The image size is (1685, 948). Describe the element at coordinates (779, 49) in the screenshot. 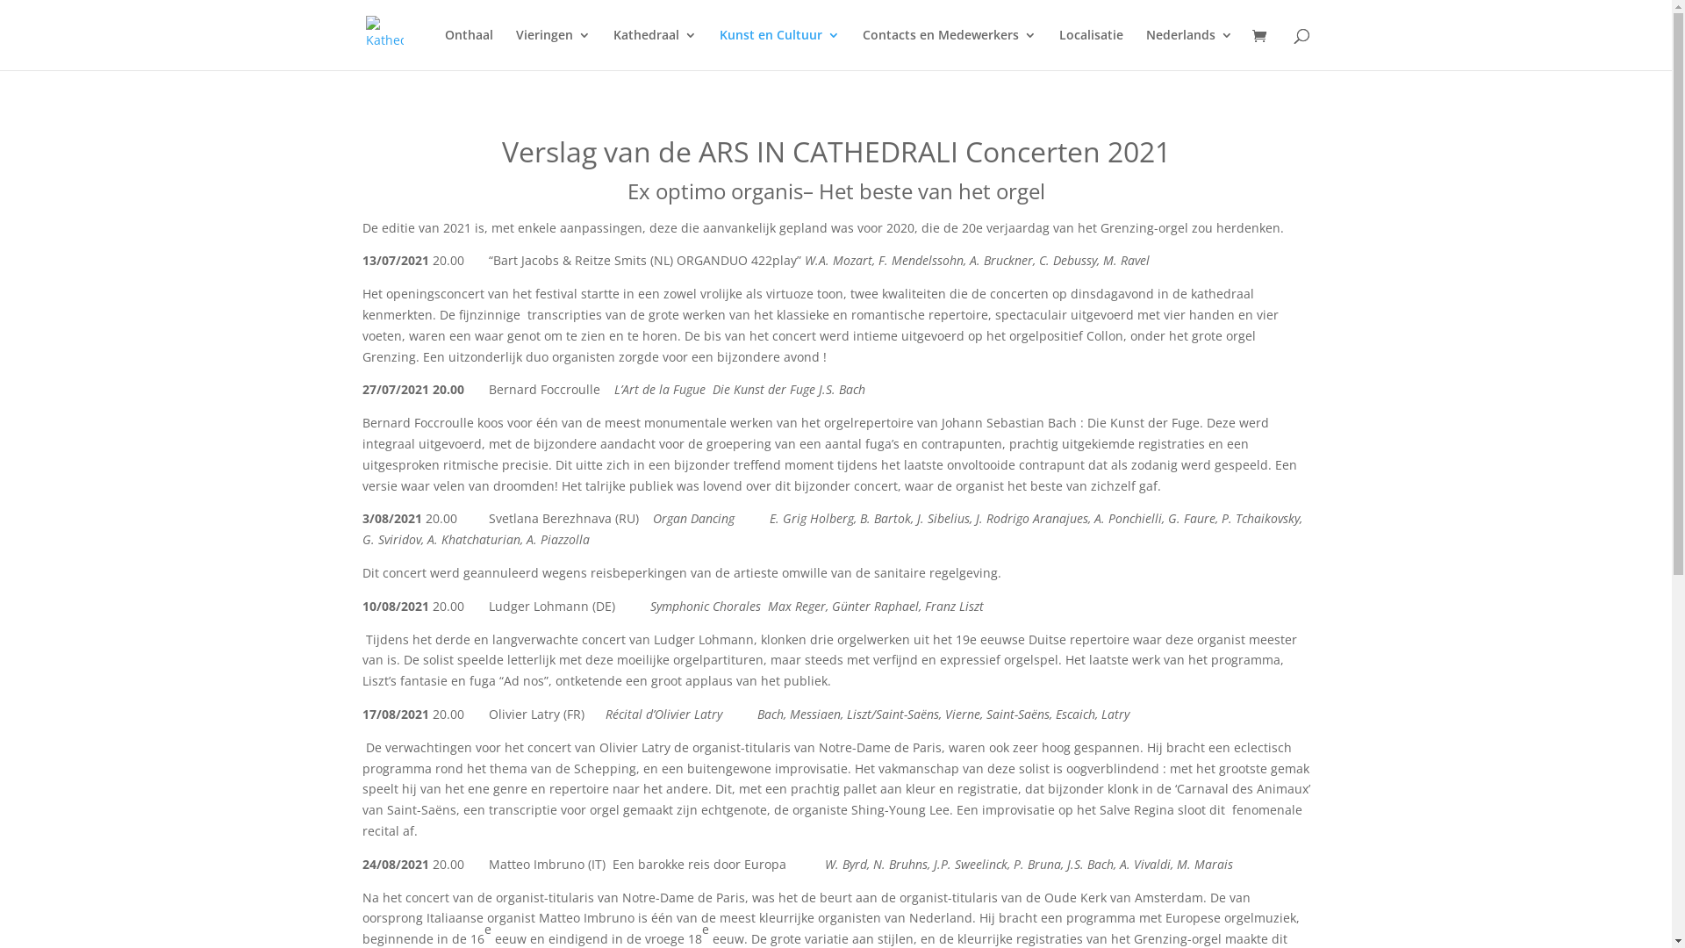

I see `Kunst en Cultuur` at that location.